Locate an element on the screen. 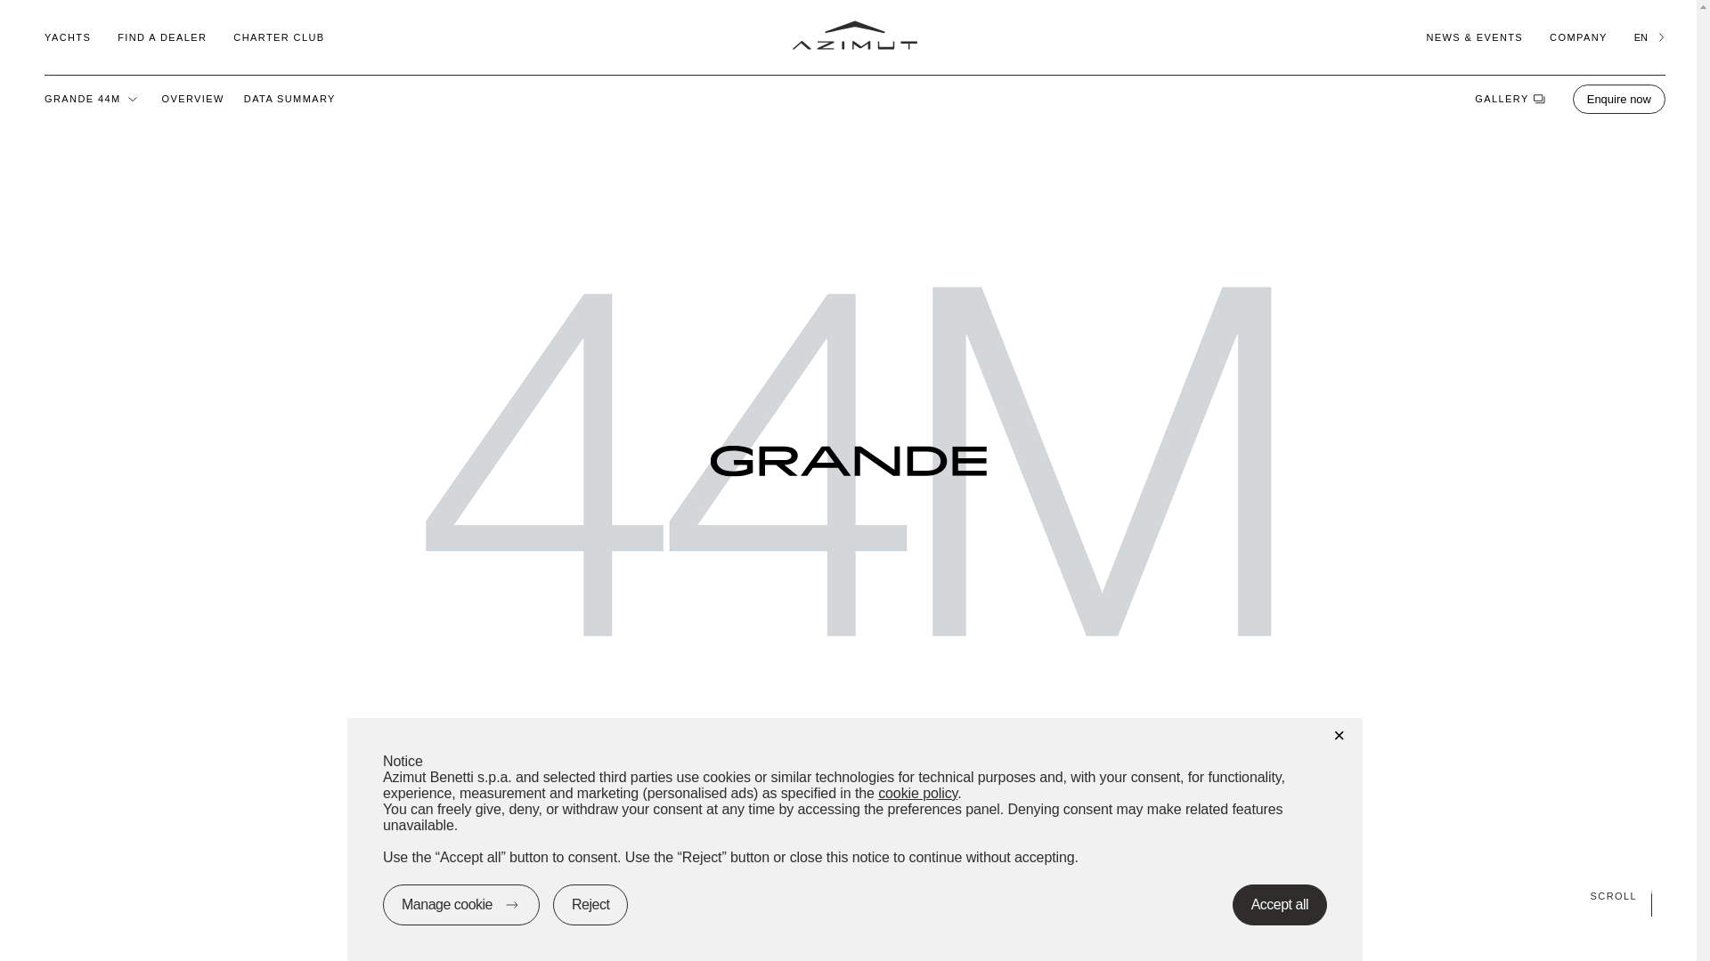  DATA SUMMARY is located at coordinates (289, 98).